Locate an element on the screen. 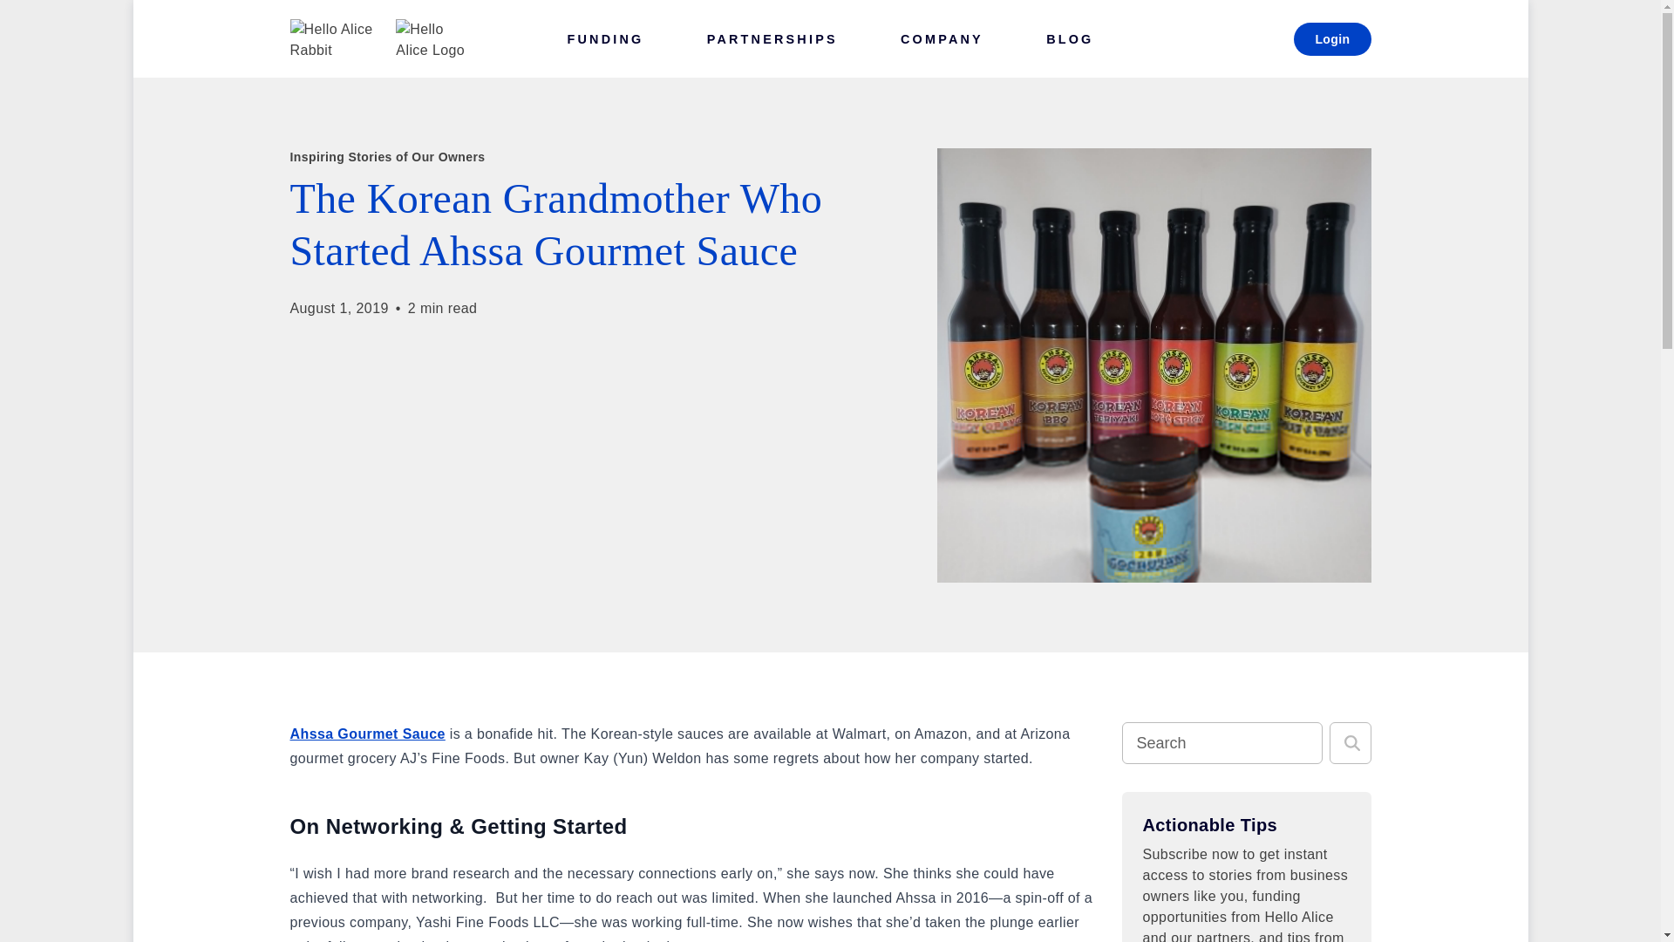 The image size is (1674, 942). BLOG is located at coordinates (1069, 38).